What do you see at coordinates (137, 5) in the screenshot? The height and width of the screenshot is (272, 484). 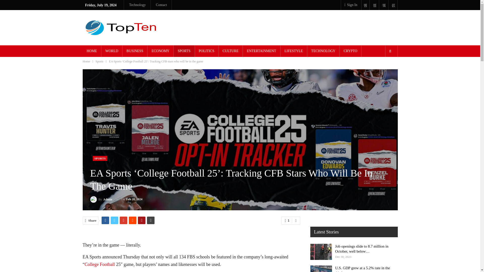 I see `Technology` at bounding box center [137, 5].